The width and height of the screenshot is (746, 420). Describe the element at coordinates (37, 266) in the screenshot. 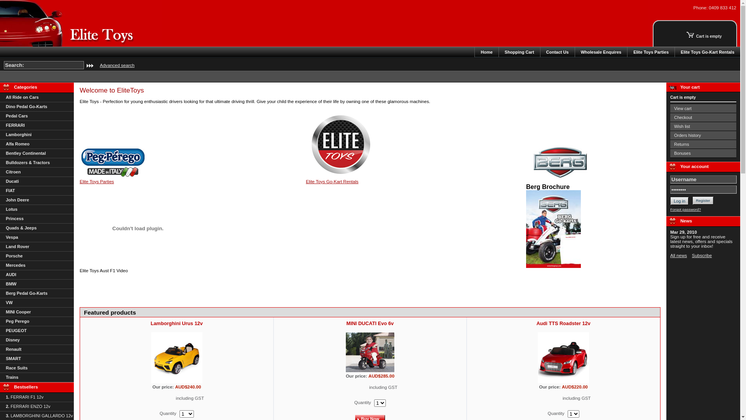

I see `Mercedes` at that location.